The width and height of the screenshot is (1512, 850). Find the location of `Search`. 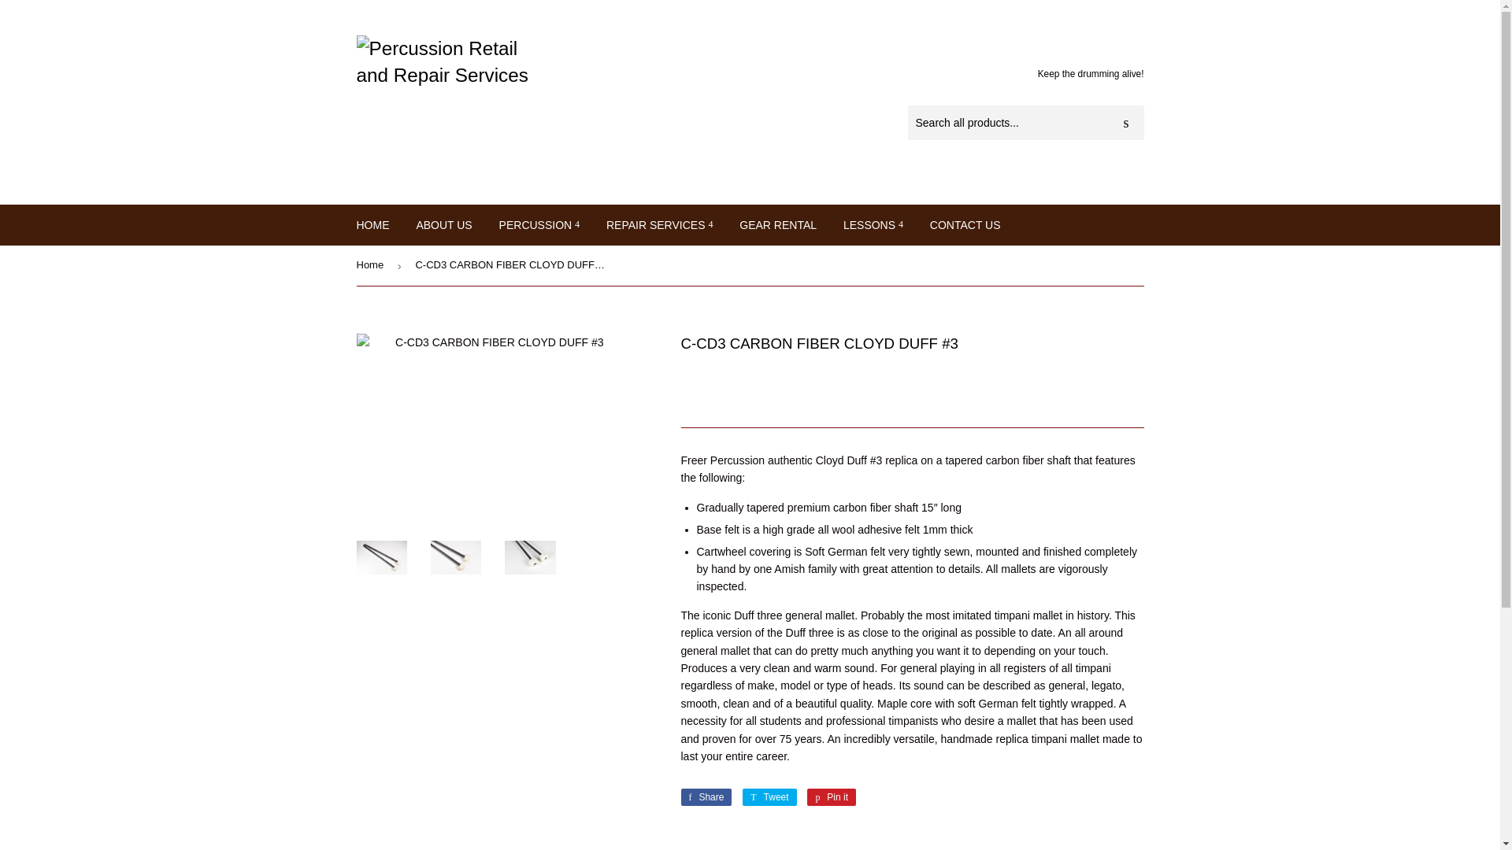

Search is located at coordinates (1126, 124).